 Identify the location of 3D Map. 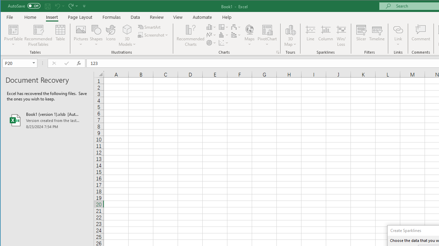
(290, 29).